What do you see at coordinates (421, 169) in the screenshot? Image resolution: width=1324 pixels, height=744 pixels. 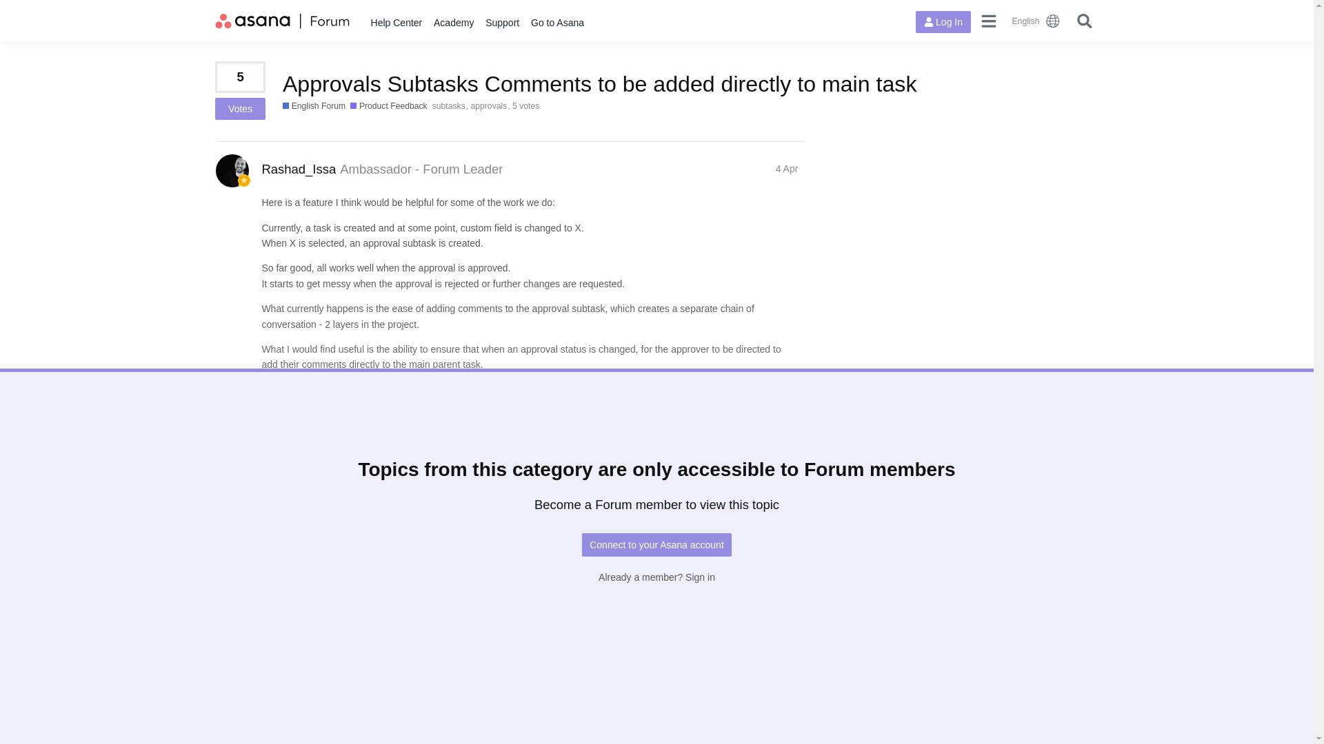 I see `Ambassador - Forum Leader` at bounding box center [421, 169].